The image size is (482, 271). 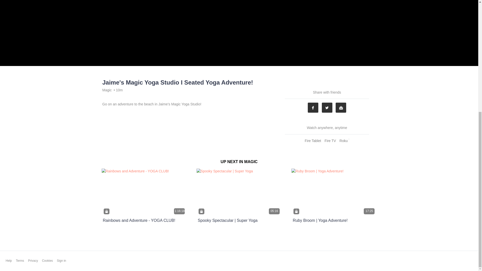 What do you see at coordinates (330, 141) in the screenshot?
I see `Fire TV` at bounding box center [330, 141].